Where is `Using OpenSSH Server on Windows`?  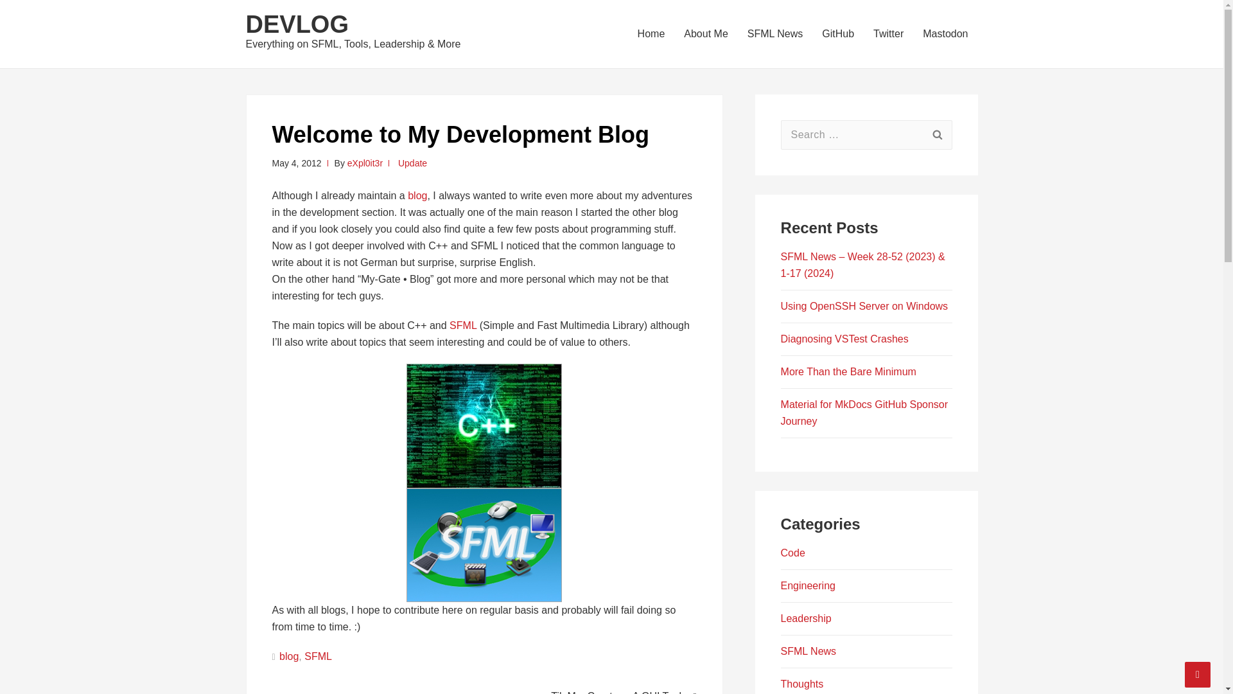 Using OpenSSH Server on Windows is located at coordinates (864, 306).